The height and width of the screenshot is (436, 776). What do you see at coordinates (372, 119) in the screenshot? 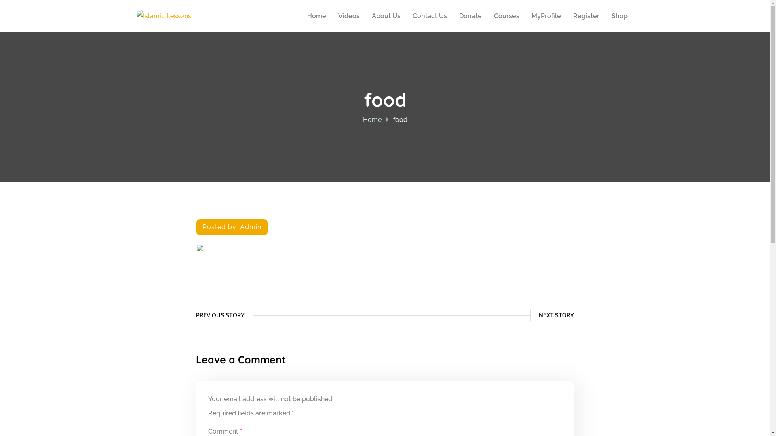
I see `Home` at bounding box center [372, 119].